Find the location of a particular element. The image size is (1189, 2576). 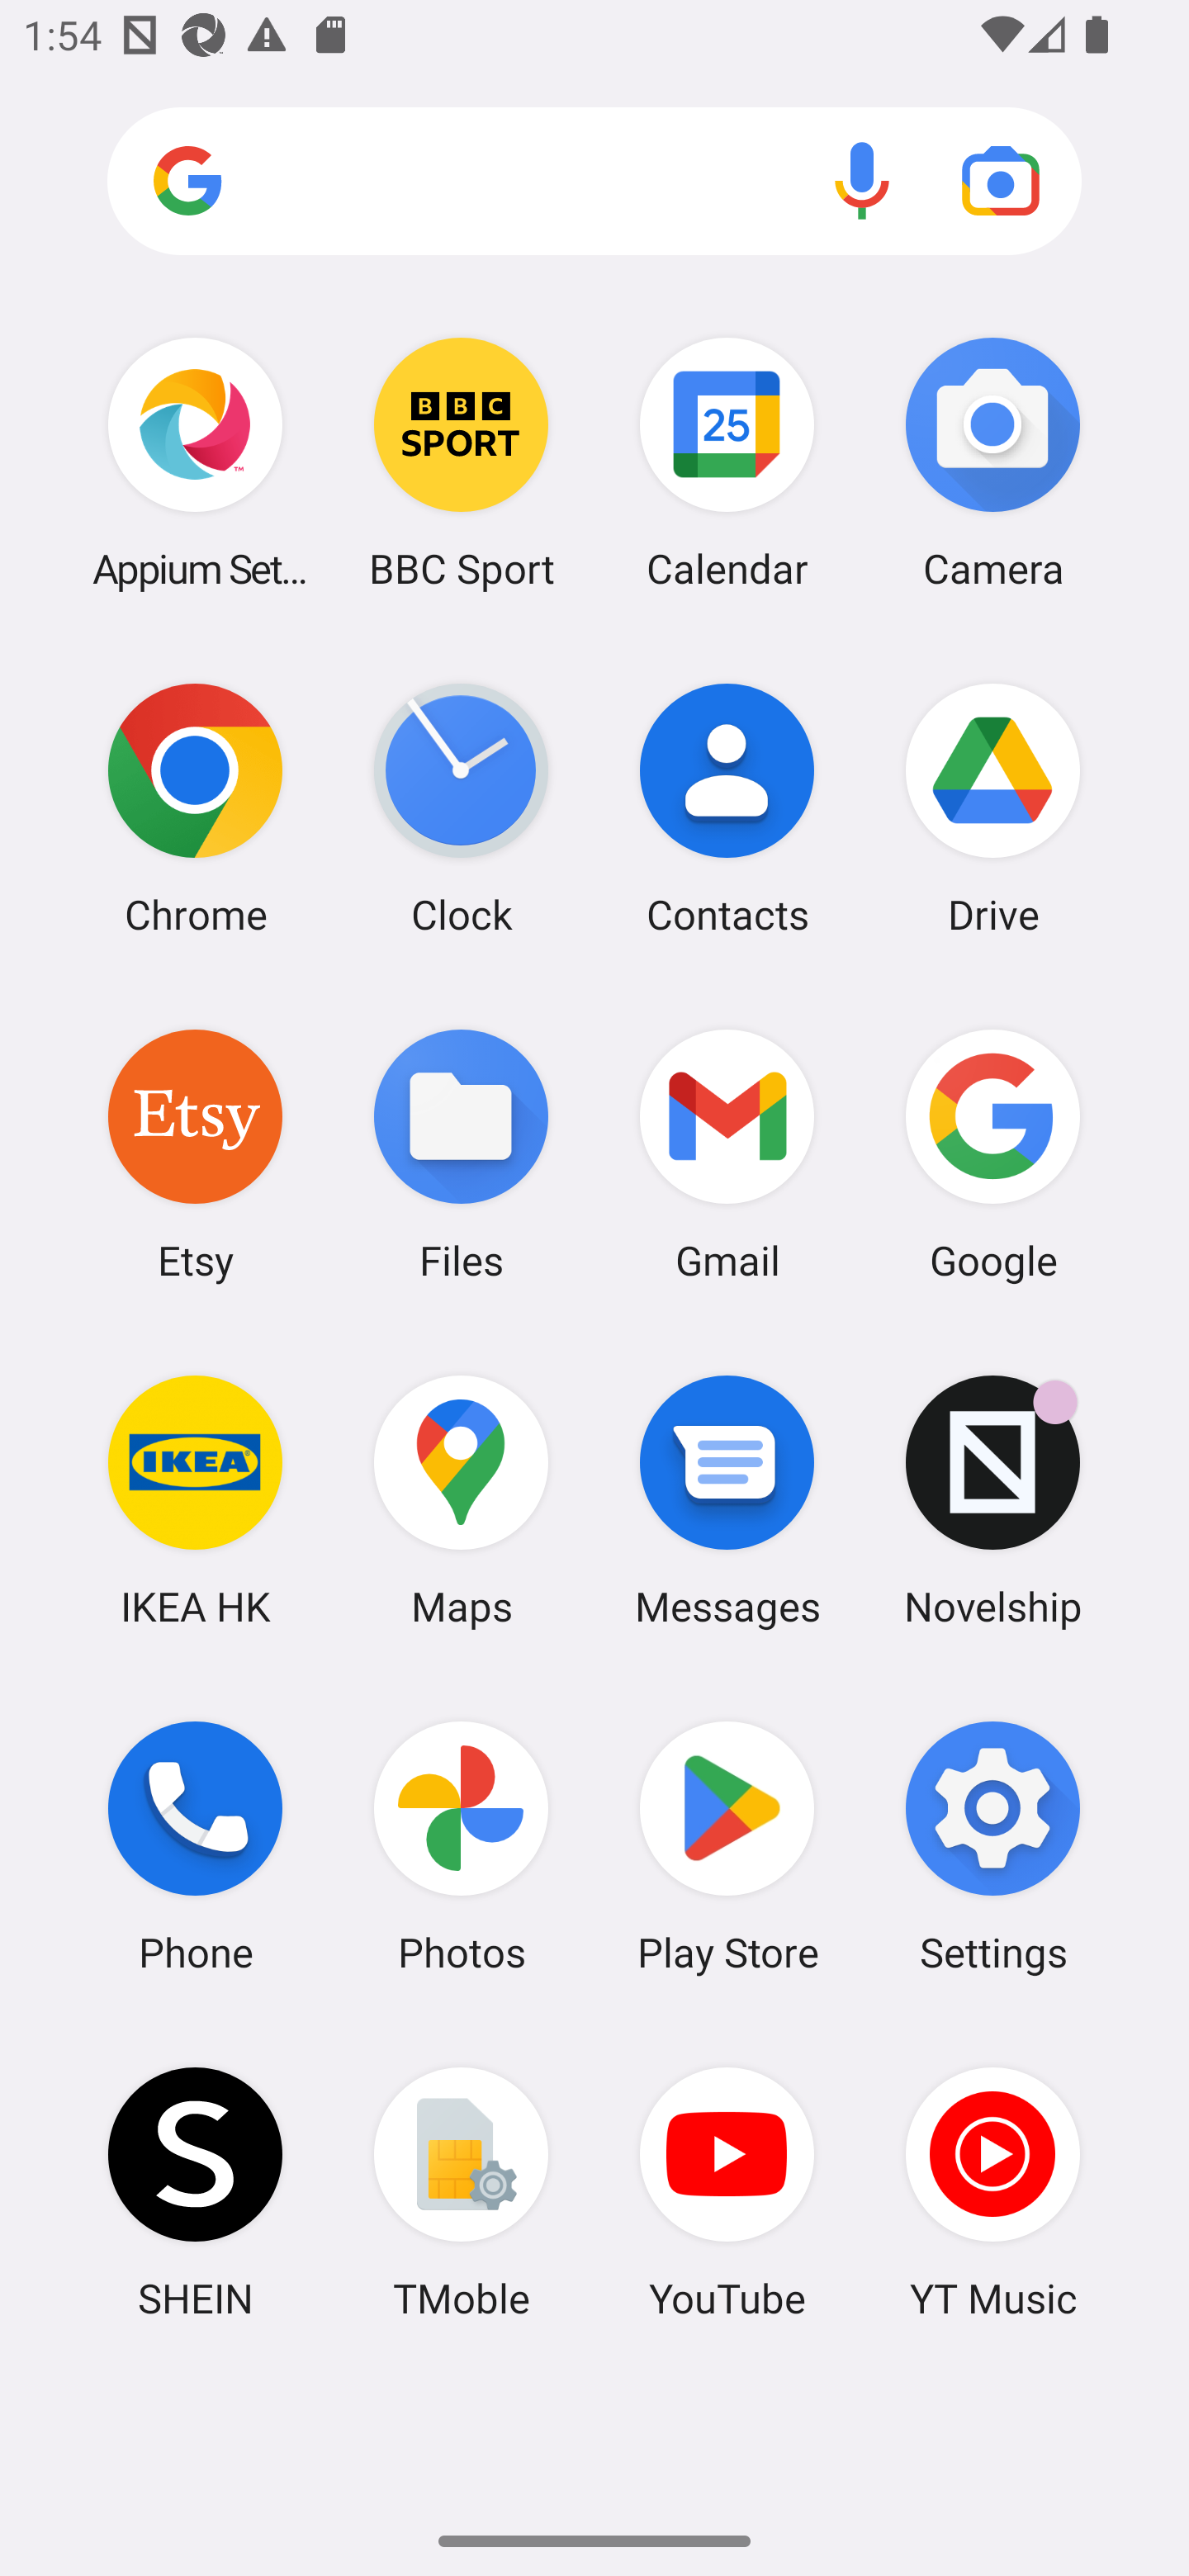

Google Lens is located at coordinates (1001, 180).